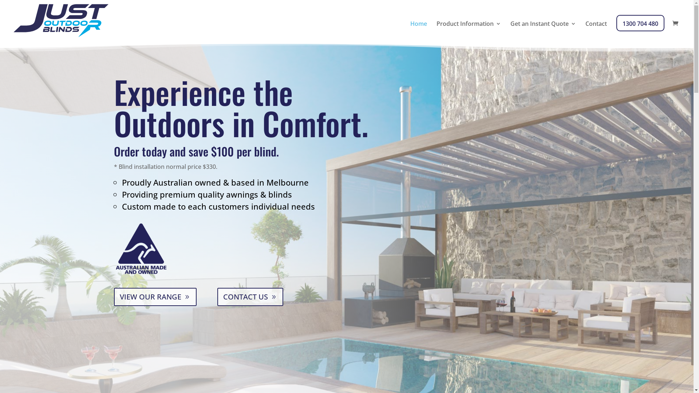  Describe the element at coordinates (250, 297) in the screenshot. I see `CONTACT US` at that location.